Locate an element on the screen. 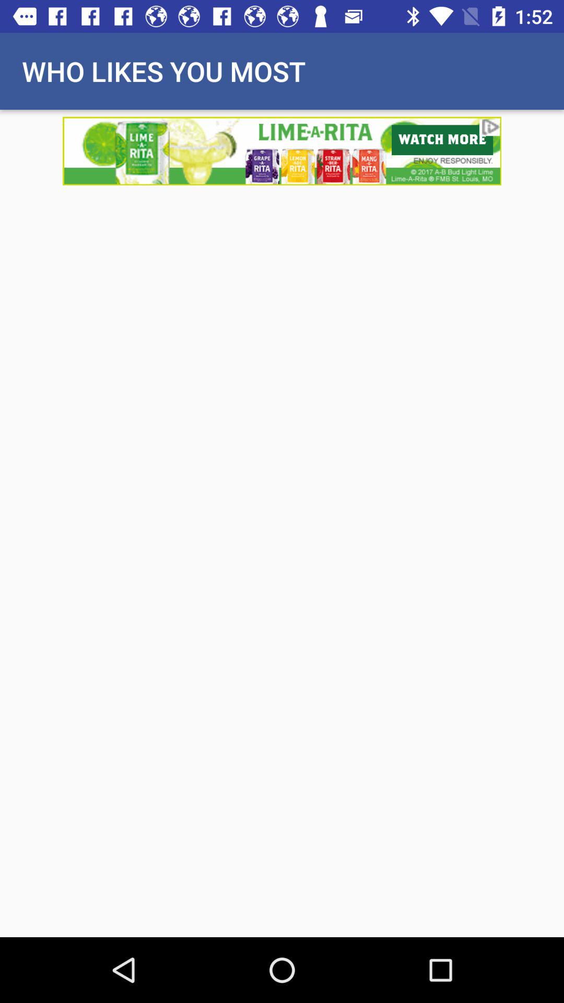  visit advertiser is located at coordinates (282, 150).